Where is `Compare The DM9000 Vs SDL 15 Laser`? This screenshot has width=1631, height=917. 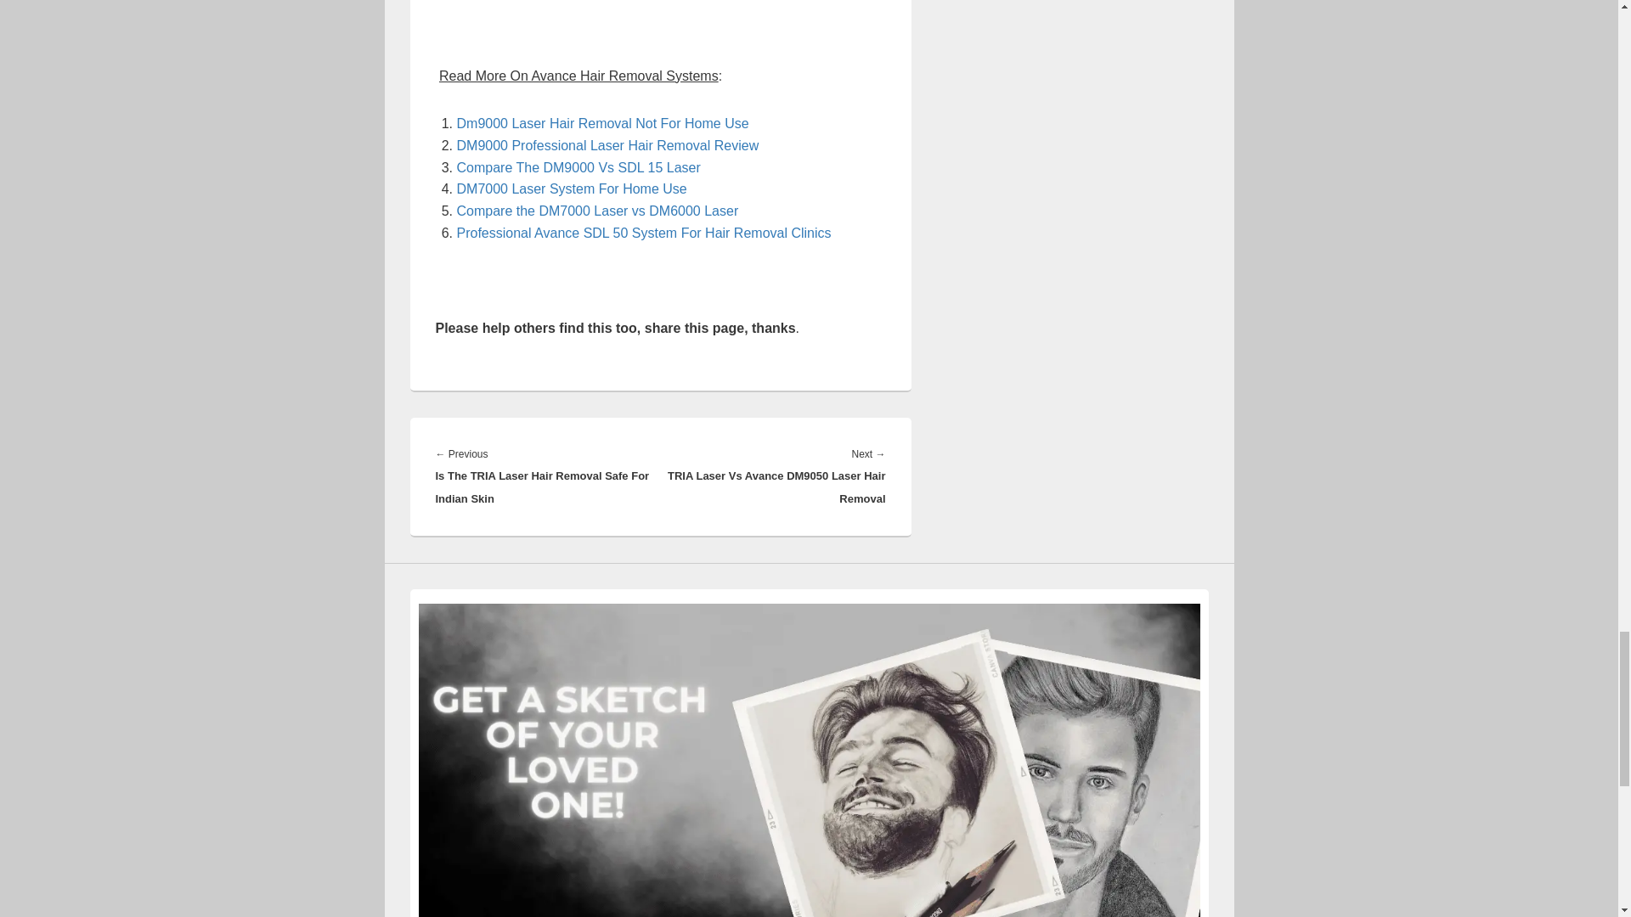 Compare The DM9000 Vs SDL 15 Laser is located at coordinates (578, 168).